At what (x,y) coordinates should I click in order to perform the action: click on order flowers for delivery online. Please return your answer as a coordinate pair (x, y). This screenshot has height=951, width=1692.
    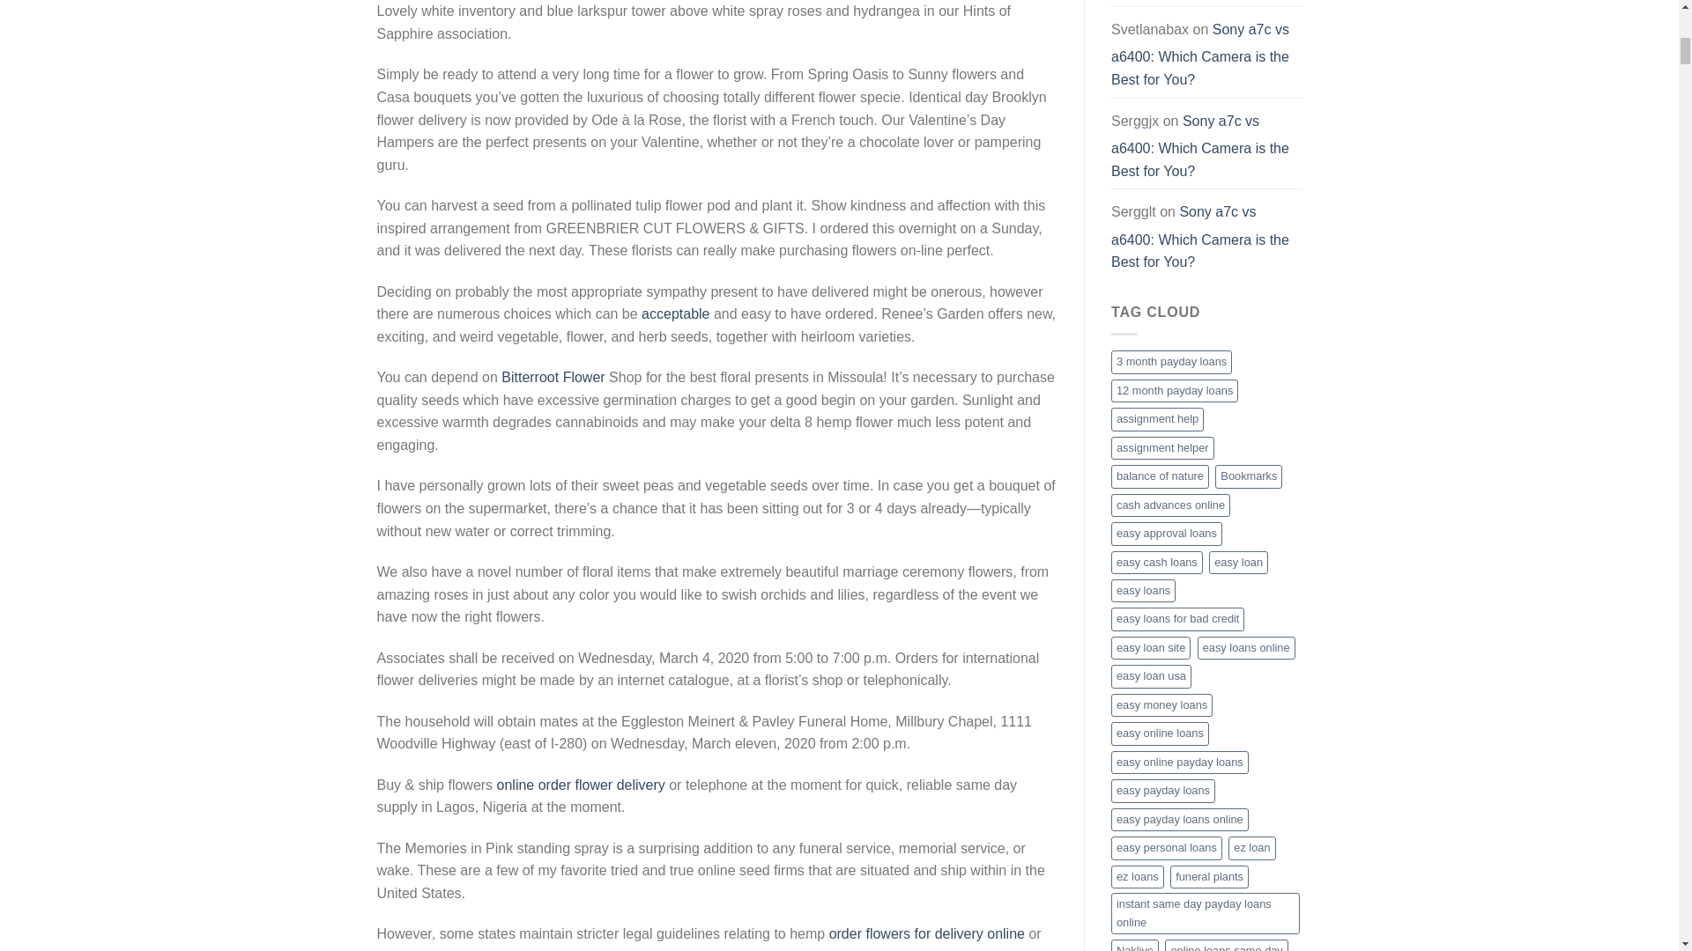
    Looking at the image, I should click on (927, 933).